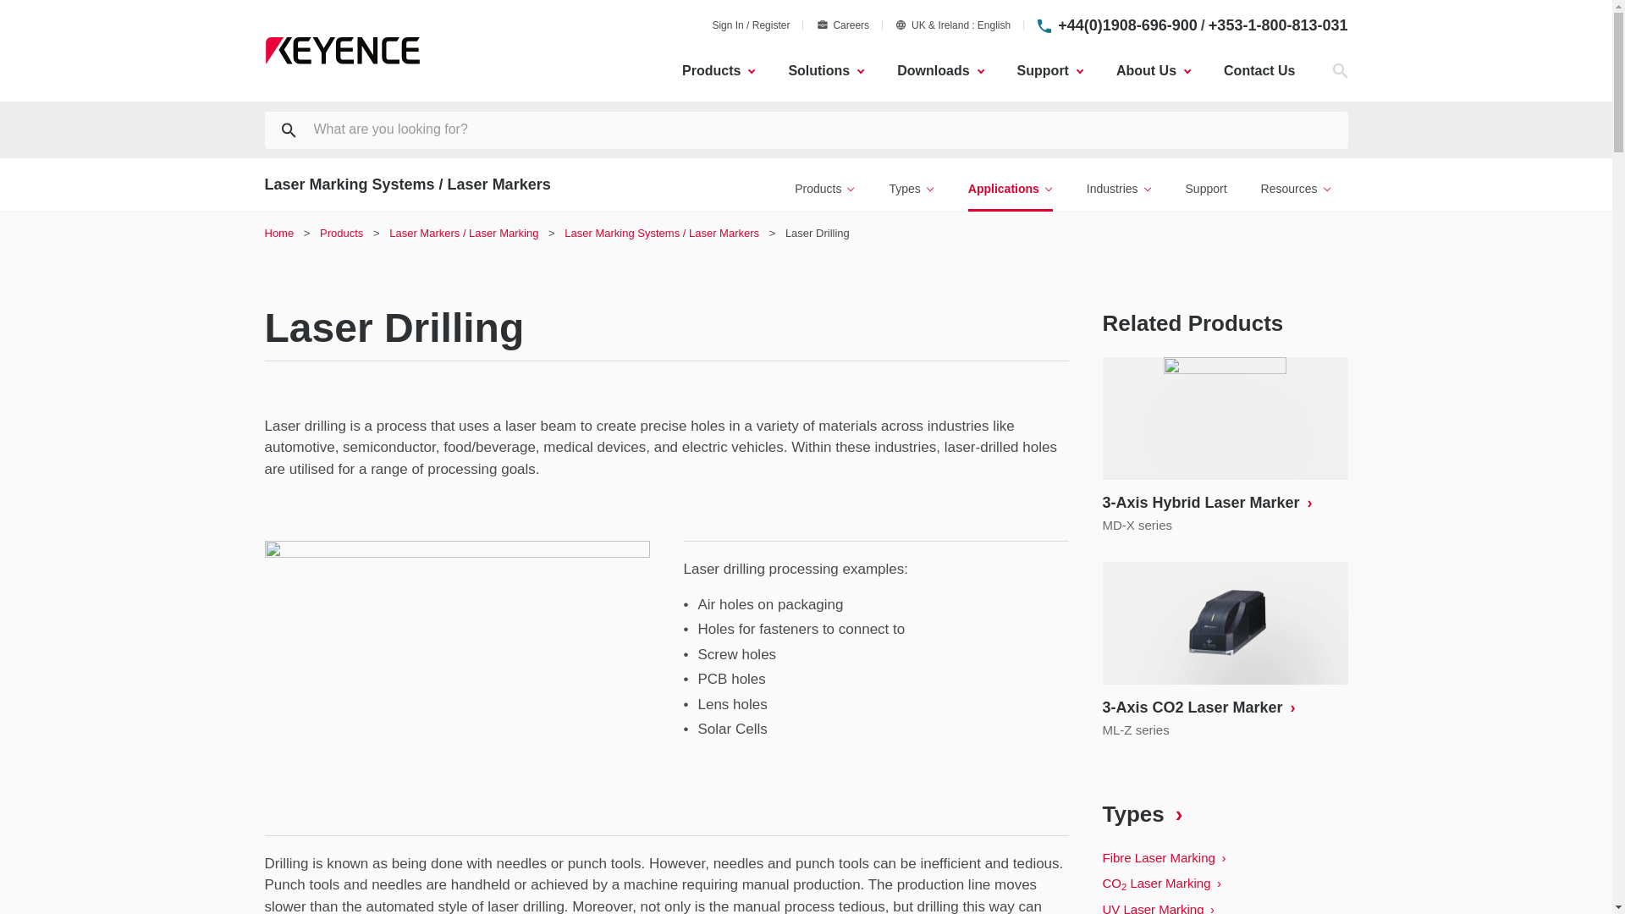  What do you see at coordinates (843, 25) in the screenshot?
I see `Careers` at bounding box center [843, 25].